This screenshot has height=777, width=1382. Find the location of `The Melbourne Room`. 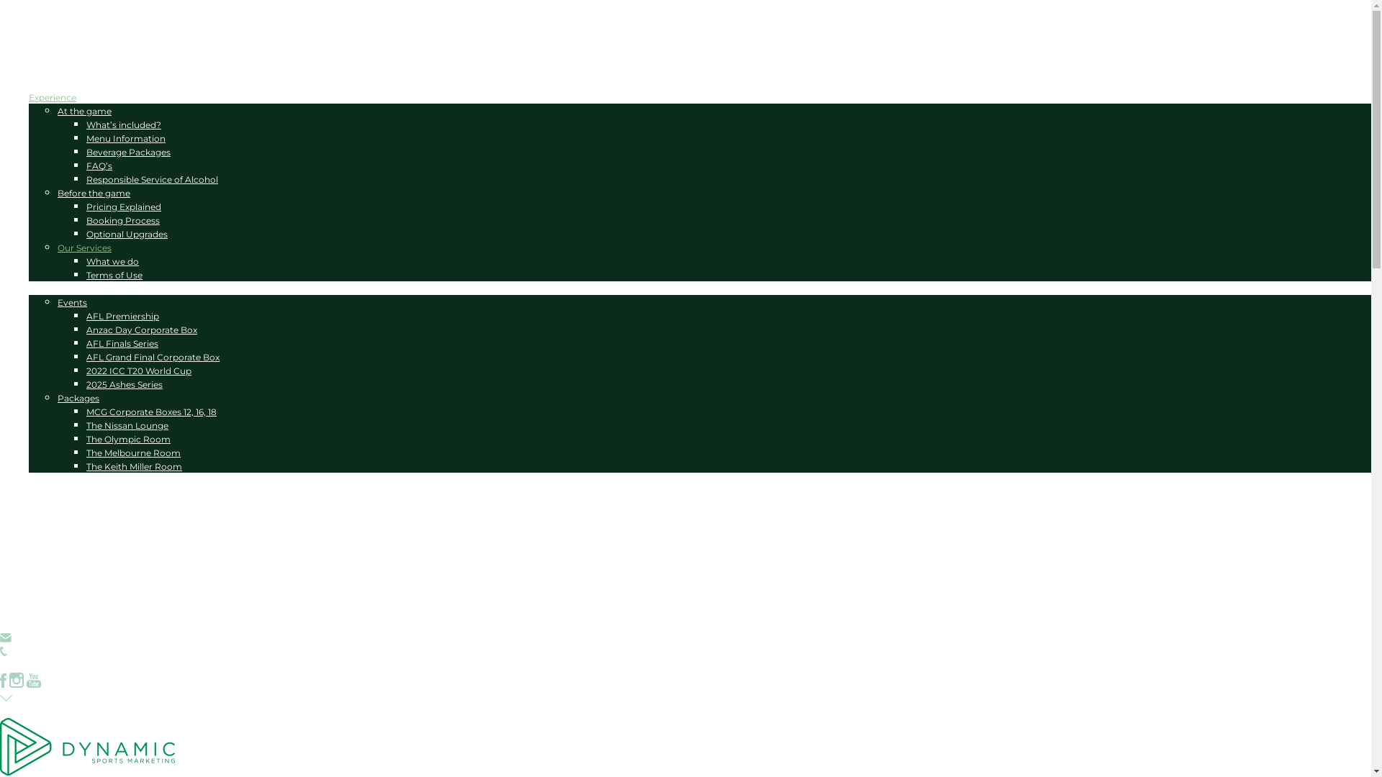

The Melbourne Room is located at coordinates (134, 453).